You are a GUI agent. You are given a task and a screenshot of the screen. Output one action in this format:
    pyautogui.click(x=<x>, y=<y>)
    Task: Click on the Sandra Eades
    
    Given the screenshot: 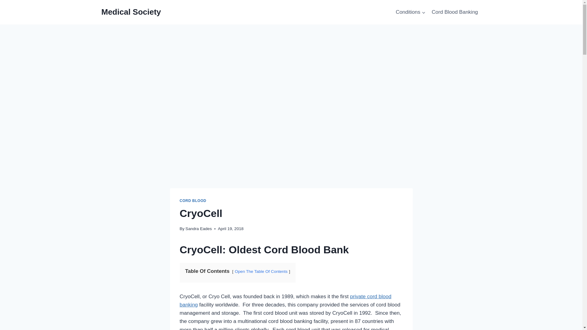 What is the action you would take?
    pyautogui.click(x=199, y=229)
    